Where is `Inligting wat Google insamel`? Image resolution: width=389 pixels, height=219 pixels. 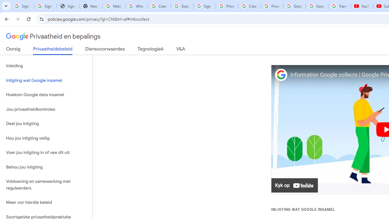
Inligting wat Google insamel is located at coordinates (46, 80).